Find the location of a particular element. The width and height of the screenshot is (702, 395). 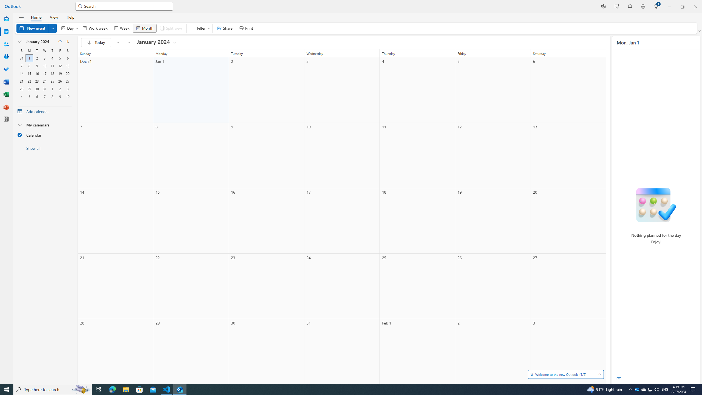

Friday is located at coordinates (60, 50).